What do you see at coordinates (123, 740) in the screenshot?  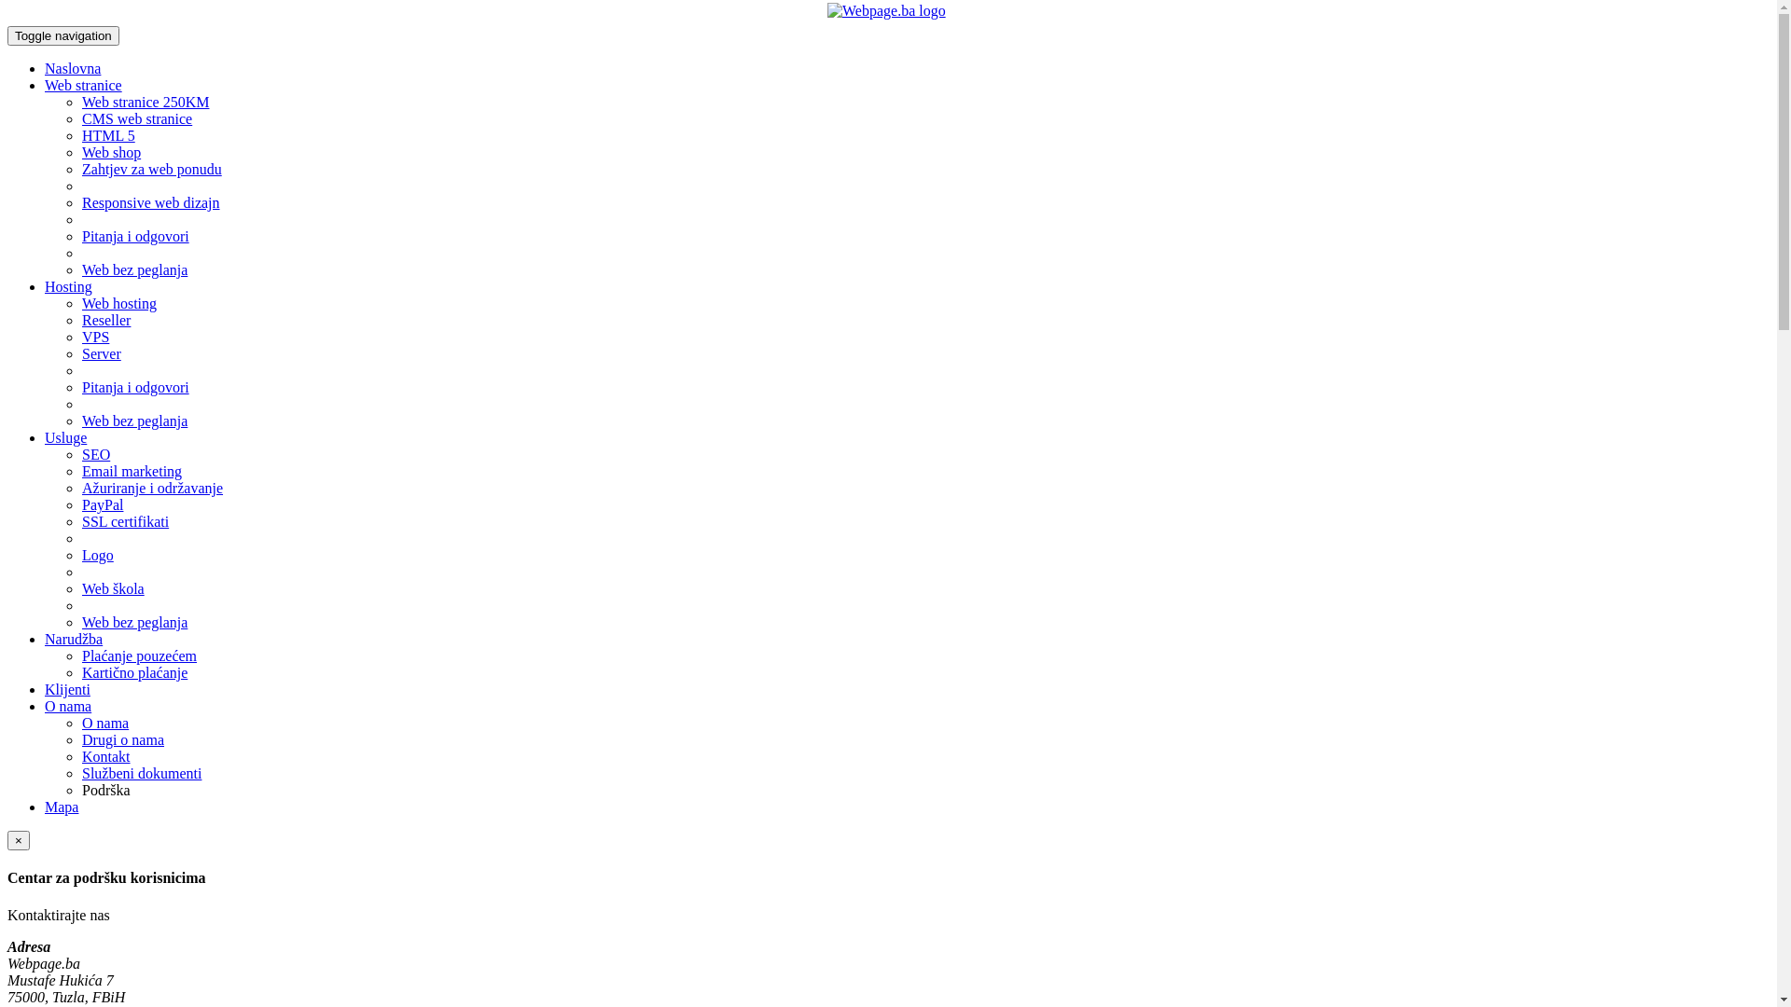 I see `Drugi o nama` at bounding box center [123, 740].